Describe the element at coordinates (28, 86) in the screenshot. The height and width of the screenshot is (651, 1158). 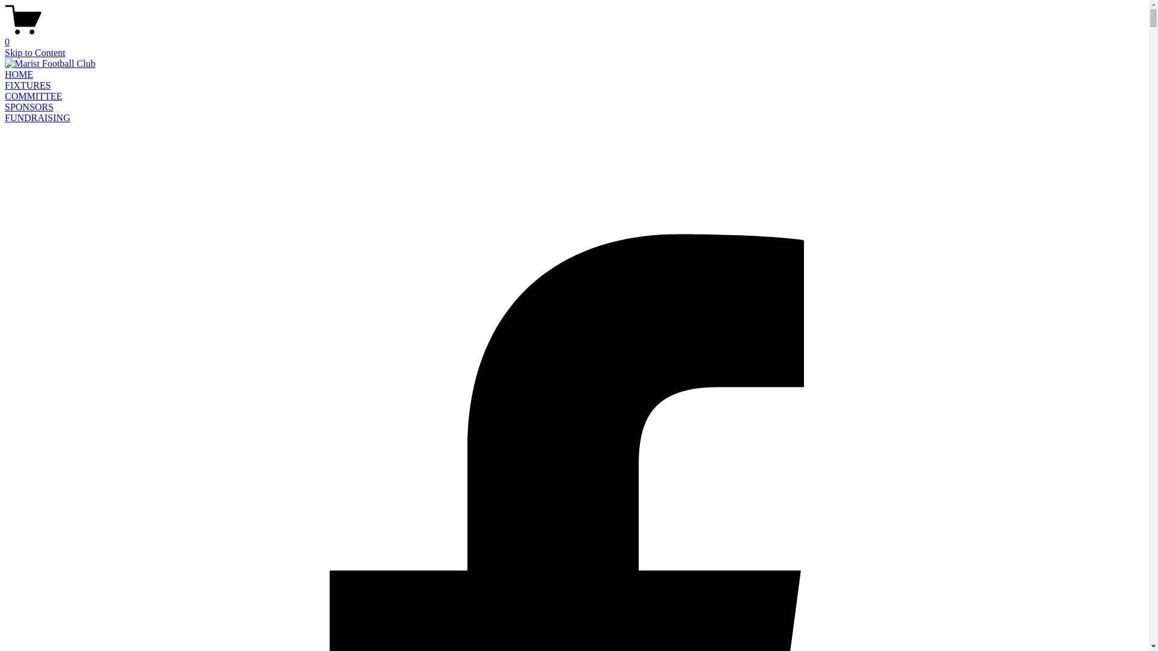
I see `FIXTURES` at that location.